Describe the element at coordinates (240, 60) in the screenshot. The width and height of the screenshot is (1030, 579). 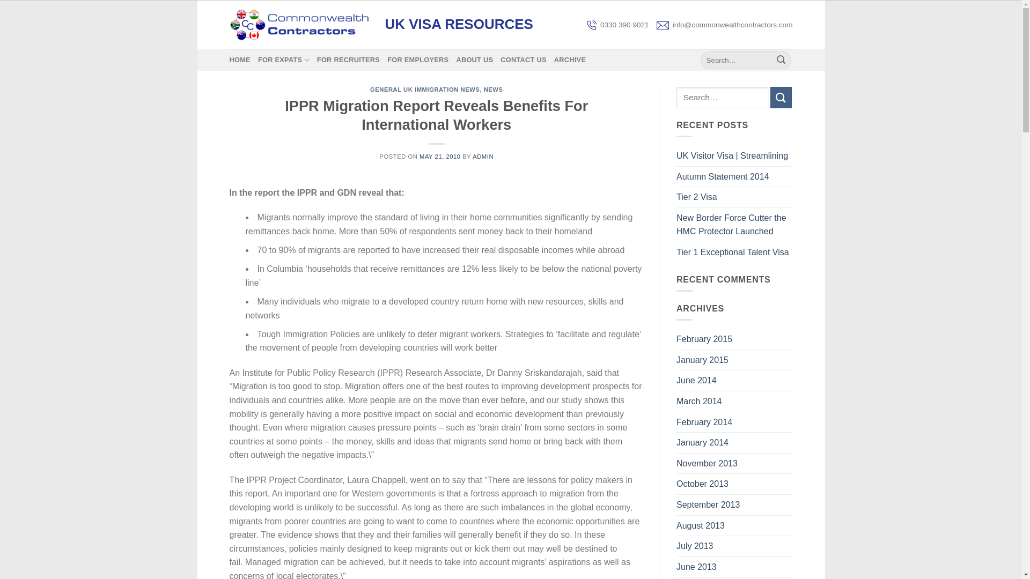
I see `HOME` at that location.